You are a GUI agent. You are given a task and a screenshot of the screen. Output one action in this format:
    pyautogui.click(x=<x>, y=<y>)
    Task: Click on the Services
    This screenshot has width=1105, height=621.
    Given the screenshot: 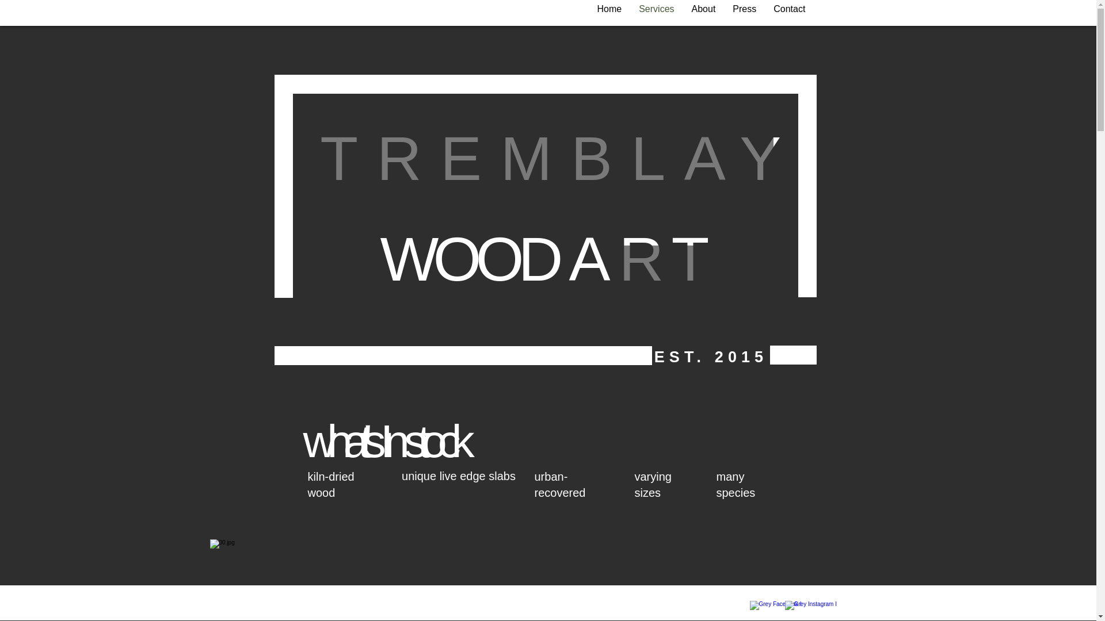 What is the action you would take?
    pyautogui.click(x=656, y=12)
    